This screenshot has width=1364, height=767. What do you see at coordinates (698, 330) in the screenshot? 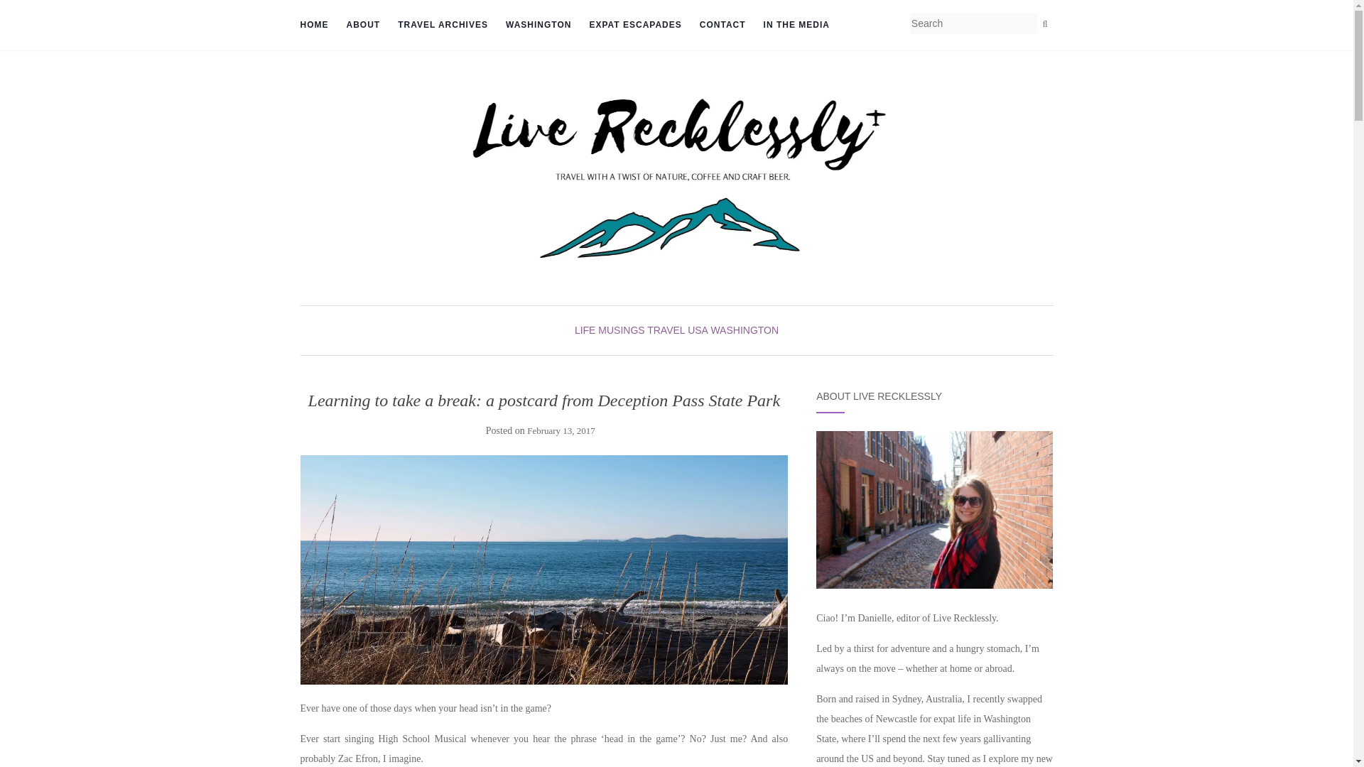
I see `USA` at bounding box center [698, 330].